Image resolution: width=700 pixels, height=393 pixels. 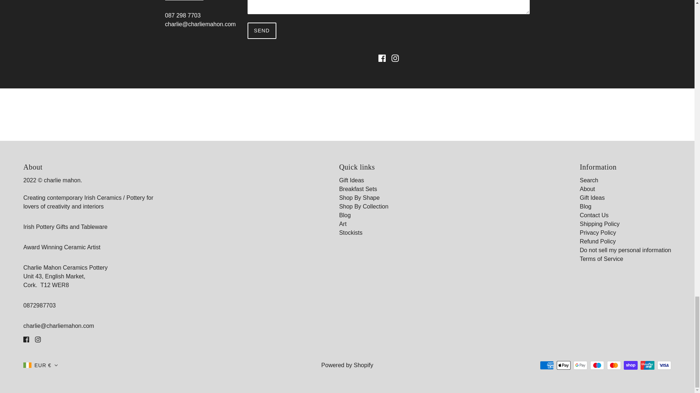 I want to click on Stockists, so click(x=351, y=233).